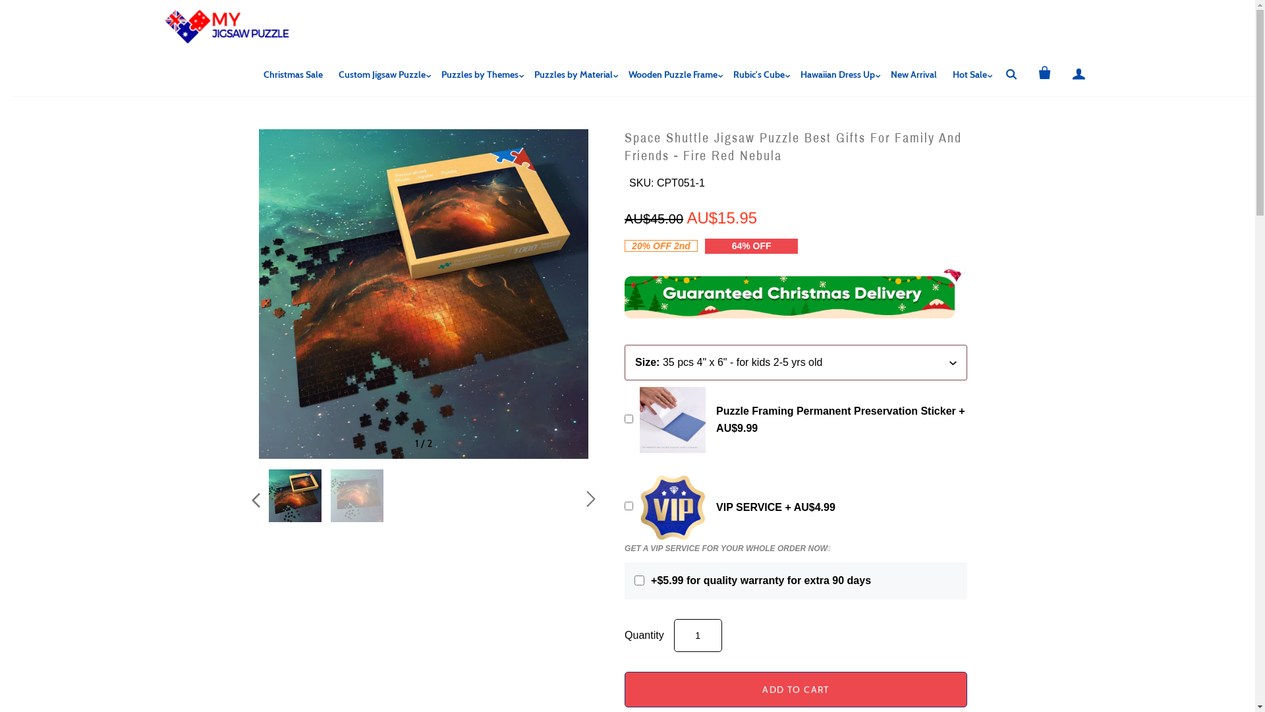 The height and width of the screenshot is (712, 1265). Describe the element at coordinates (796, 690) in the screenshot. I see `ADD TO CART` at that location.